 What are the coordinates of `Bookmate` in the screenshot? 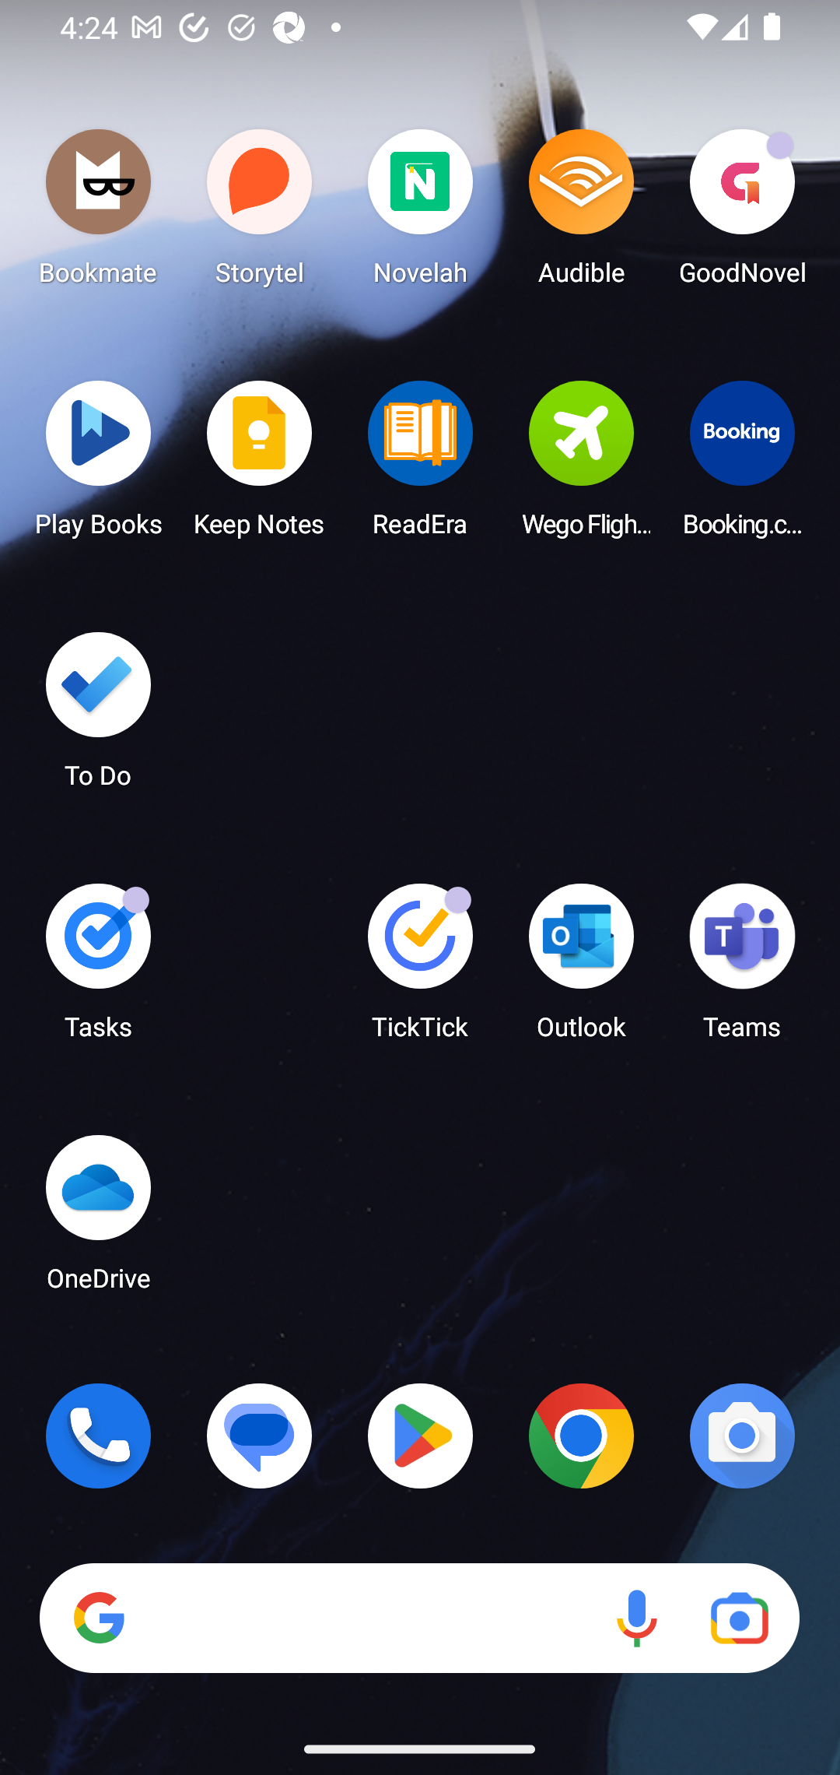 It's located at (98, 213).